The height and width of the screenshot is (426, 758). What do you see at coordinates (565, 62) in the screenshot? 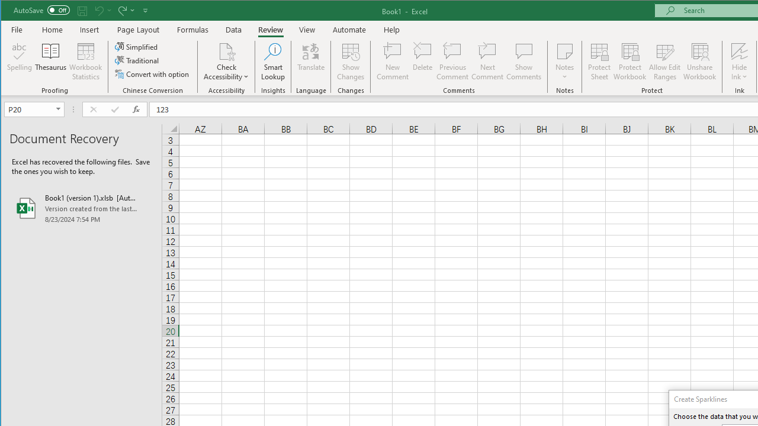
I see `Notes` at bounding box center [565, 62].